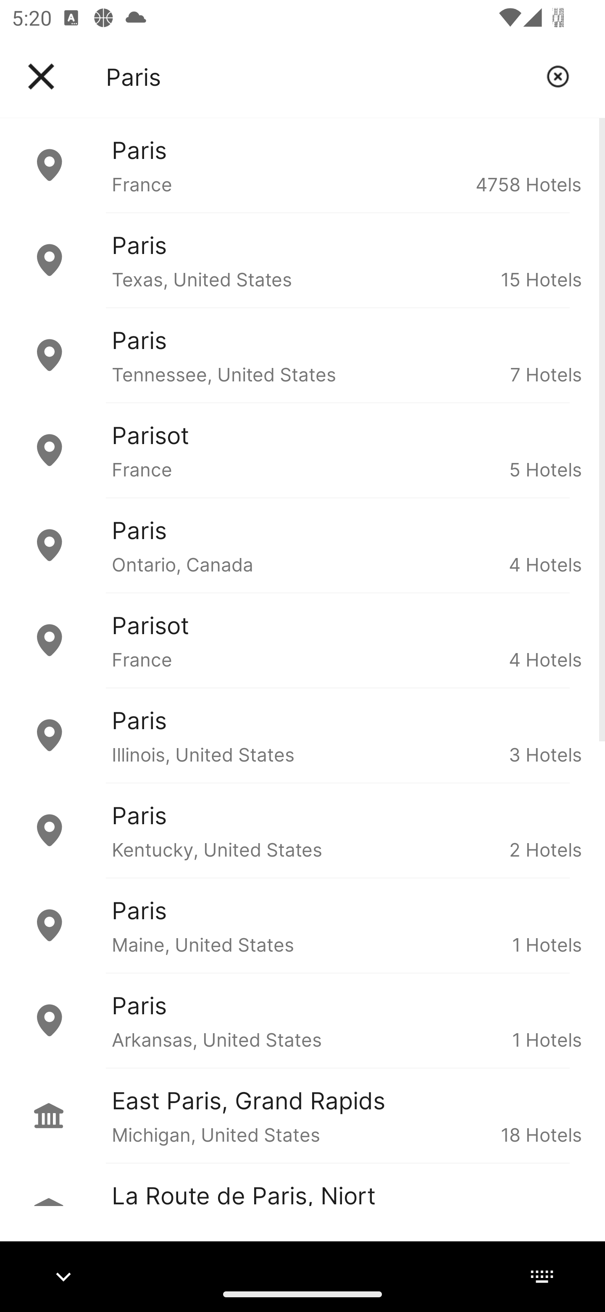 The width and height of the screenshot is (605, 1312). What do you see at coordinates (302, 640) in the screenshot?
I see `Parisot France 4 Hotels` at bounding box center [302, 640].